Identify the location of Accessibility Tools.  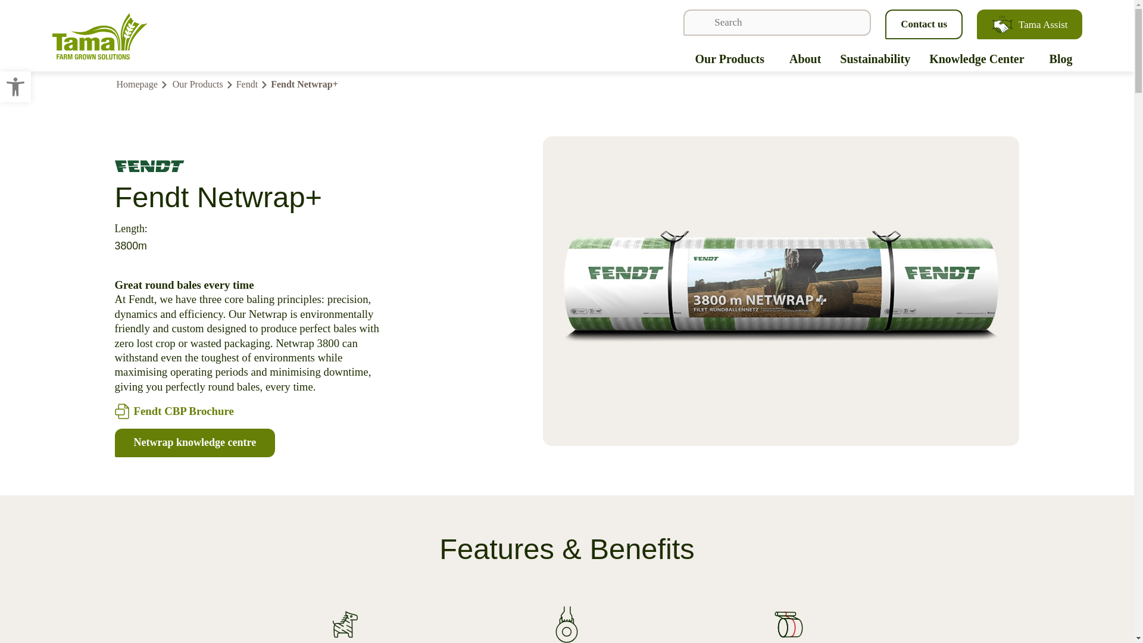
(15, 86).